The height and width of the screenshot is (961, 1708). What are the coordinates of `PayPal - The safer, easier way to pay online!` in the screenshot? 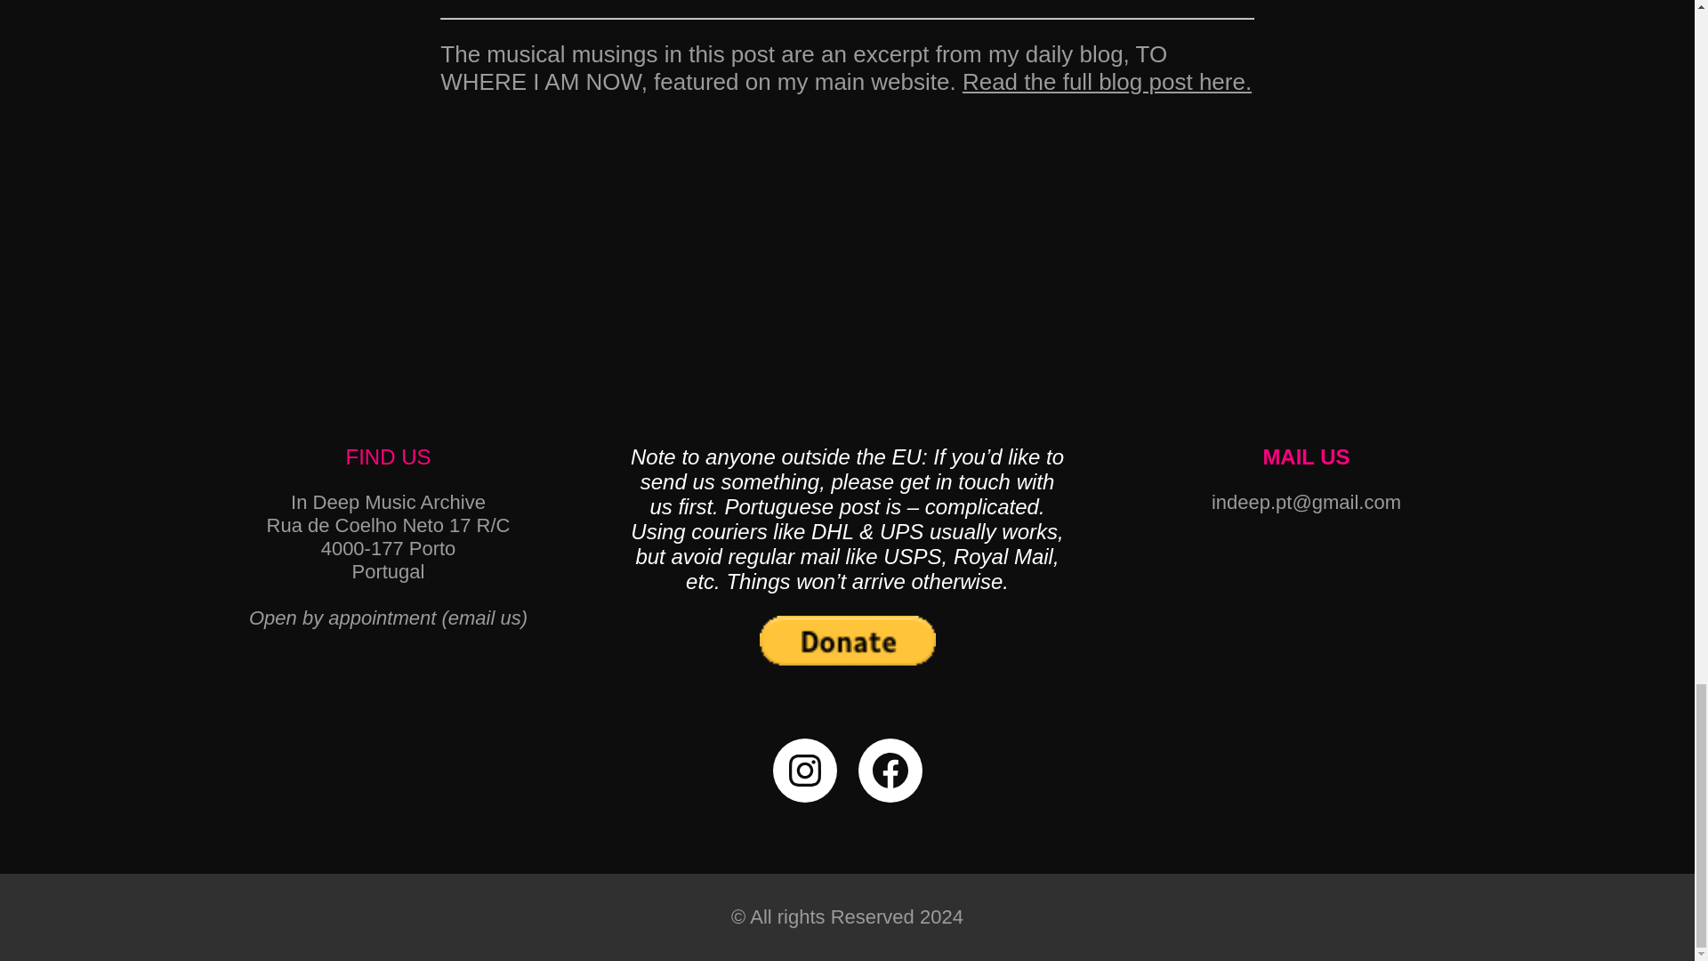 It's located at (848, 641).